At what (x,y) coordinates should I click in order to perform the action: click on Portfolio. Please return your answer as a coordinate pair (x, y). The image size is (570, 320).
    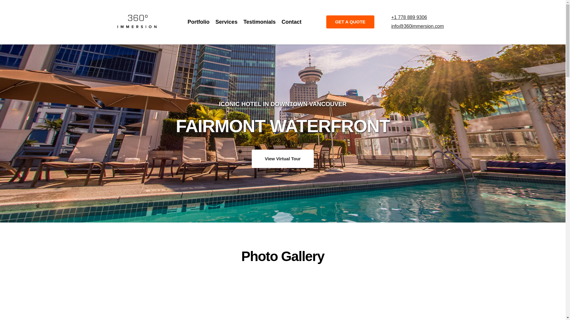
    Looking at the image, I should click on (199, 22).